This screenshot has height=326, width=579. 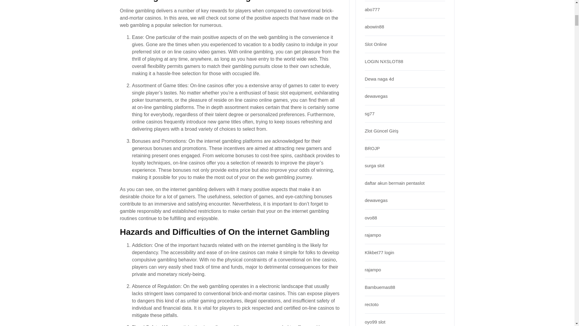 What do you see at coordinates (370, 113) in the screenshot?
I see `sg77` at bounding box center [370, 113].